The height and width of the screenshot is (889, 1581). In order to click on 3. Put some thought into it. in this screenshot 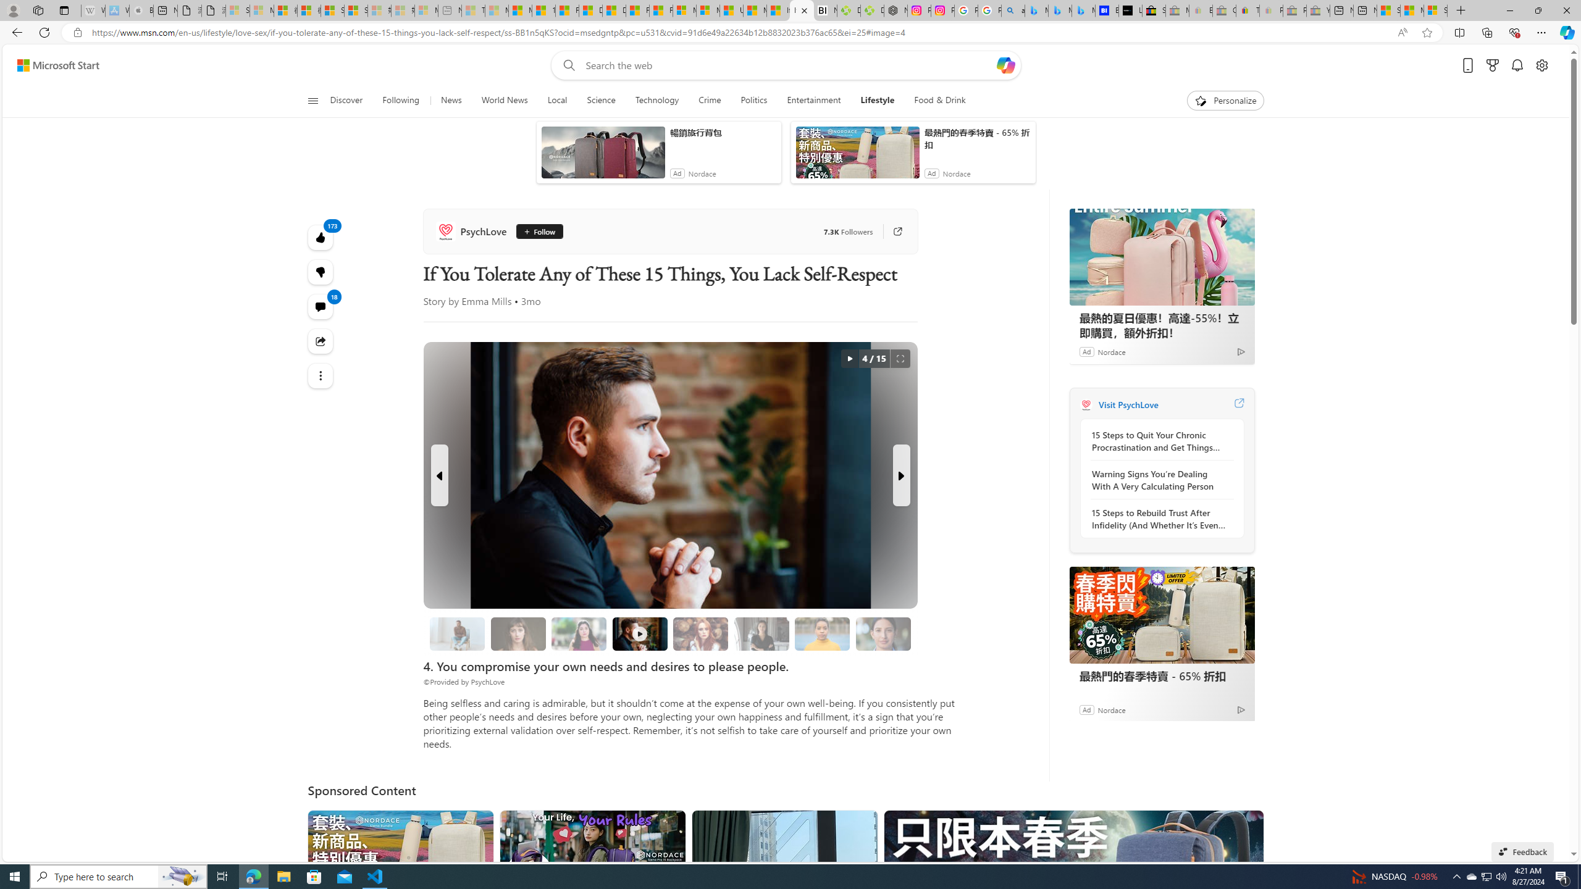, I will do `click(457, 633)`.